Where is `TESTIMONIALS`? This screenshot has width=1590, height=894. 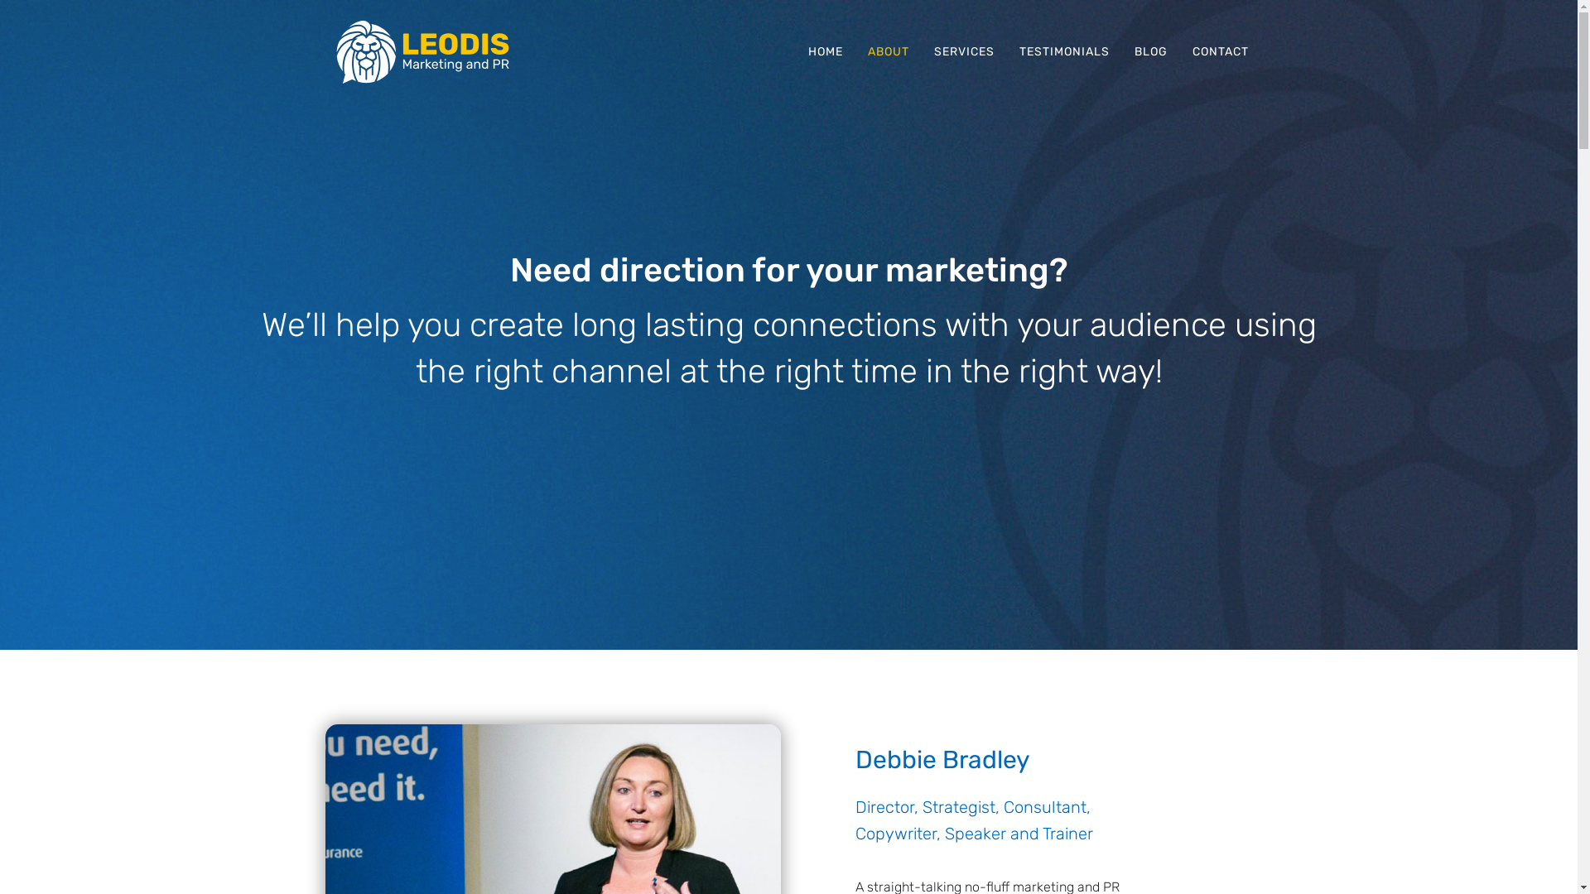
TESTIMONIALS is located at coordinates (1065, 51).